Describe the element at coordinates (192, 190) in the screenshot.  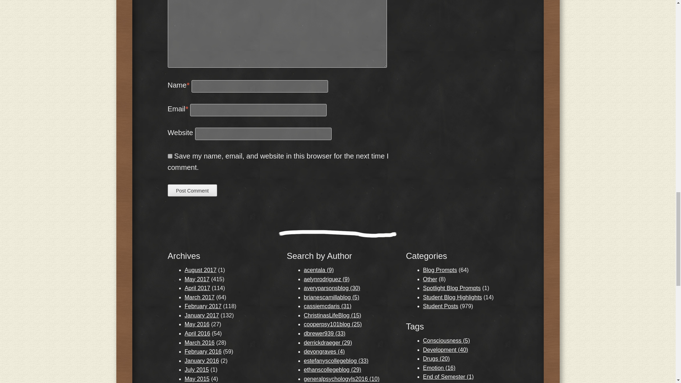
I see `Post Comment` at that location.